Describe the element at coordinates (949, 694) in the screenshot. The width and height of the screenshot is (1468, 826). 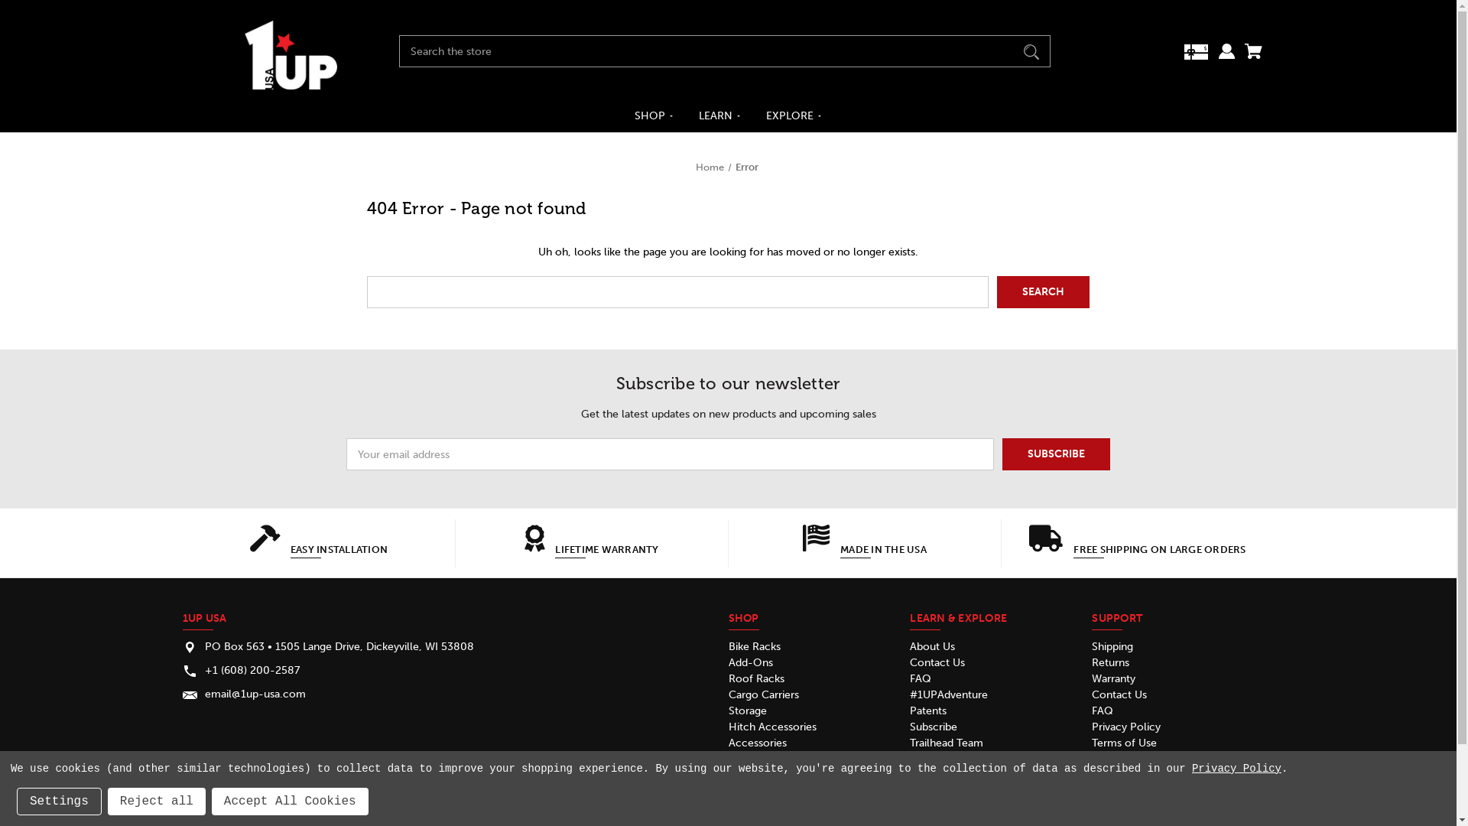
I see `#1UPAdventure` at that location.